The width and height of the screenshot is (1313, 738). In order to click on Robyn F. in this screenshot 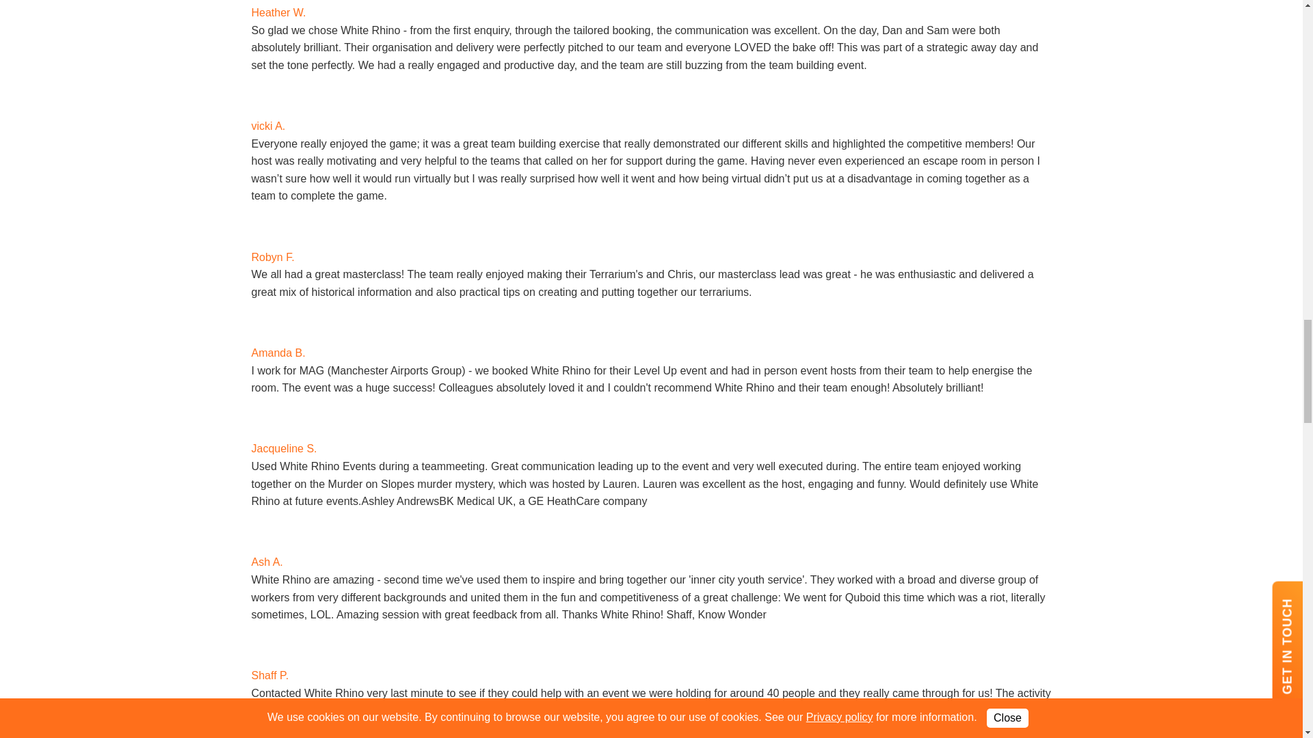, I will do `click(273, 257)`.